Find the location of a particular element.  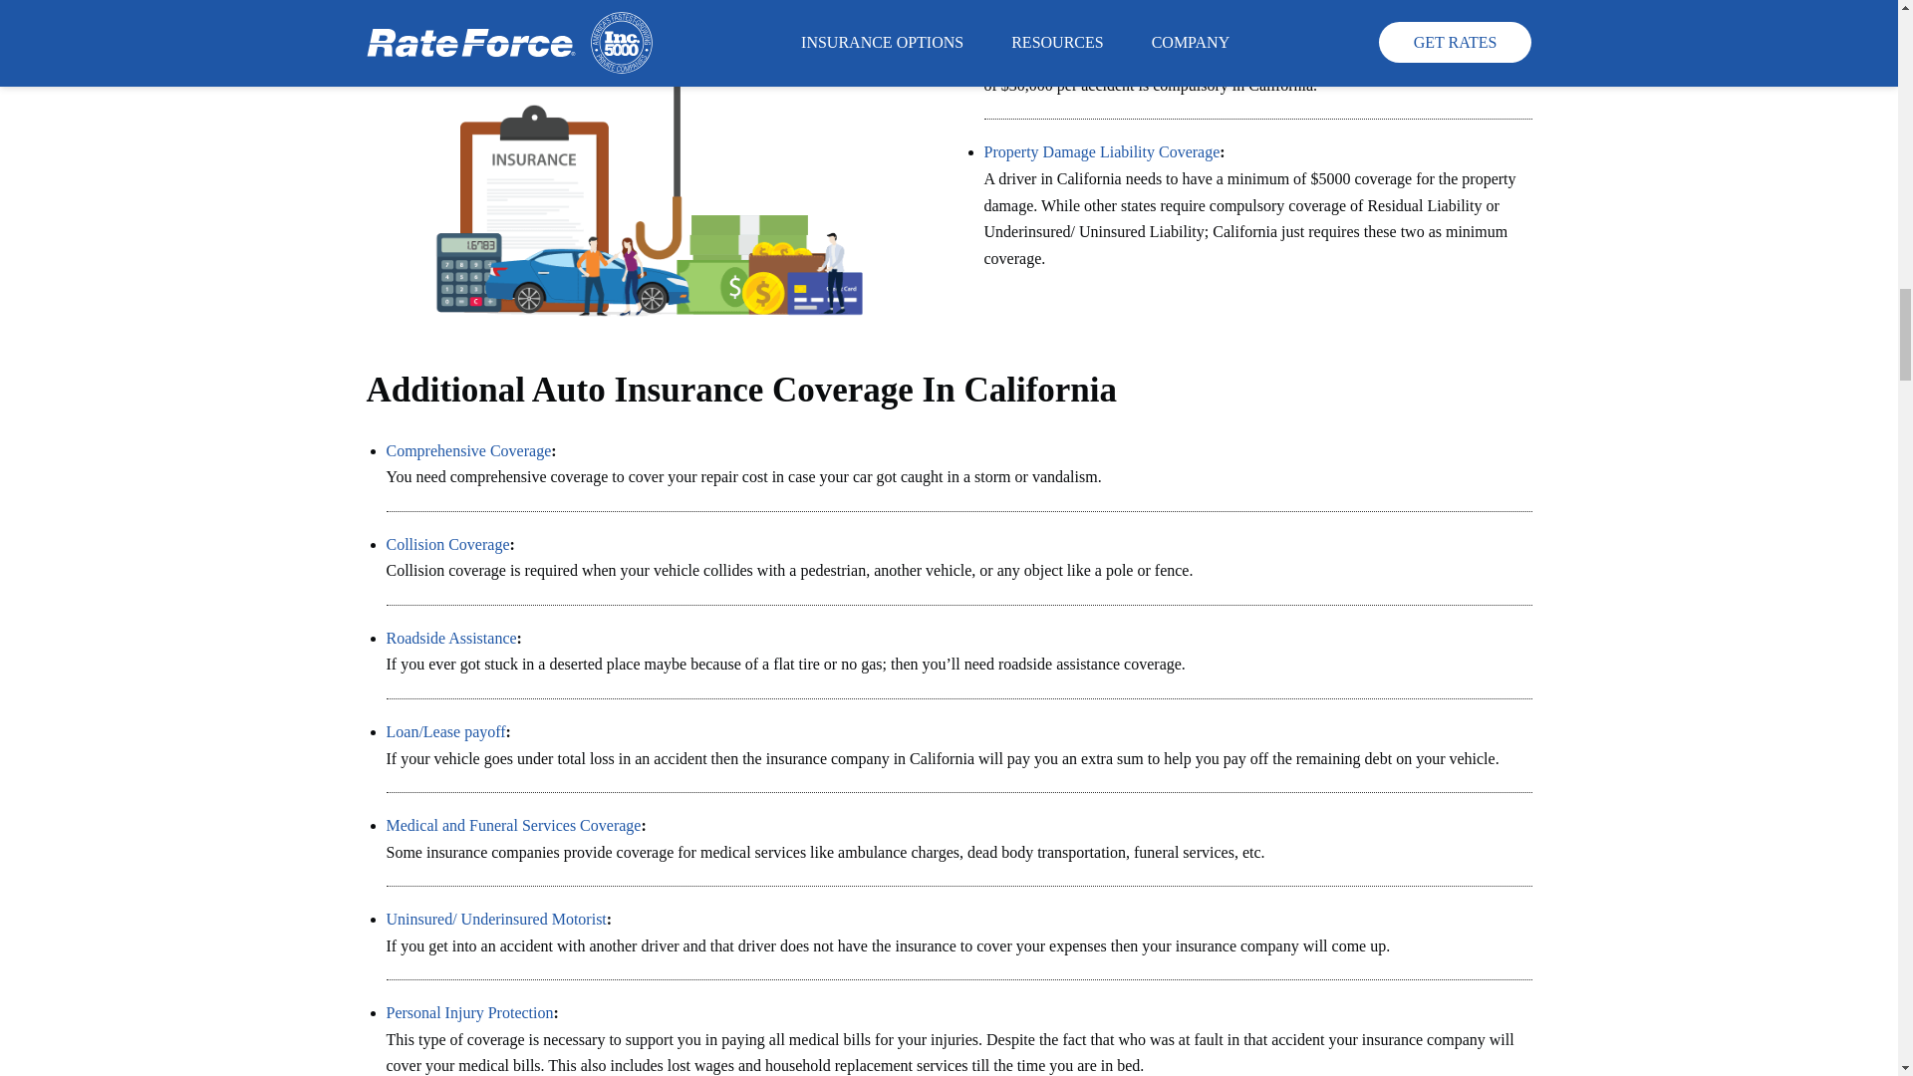

Medical and Funeral Services Coverage is located at coordinates (513, 825).